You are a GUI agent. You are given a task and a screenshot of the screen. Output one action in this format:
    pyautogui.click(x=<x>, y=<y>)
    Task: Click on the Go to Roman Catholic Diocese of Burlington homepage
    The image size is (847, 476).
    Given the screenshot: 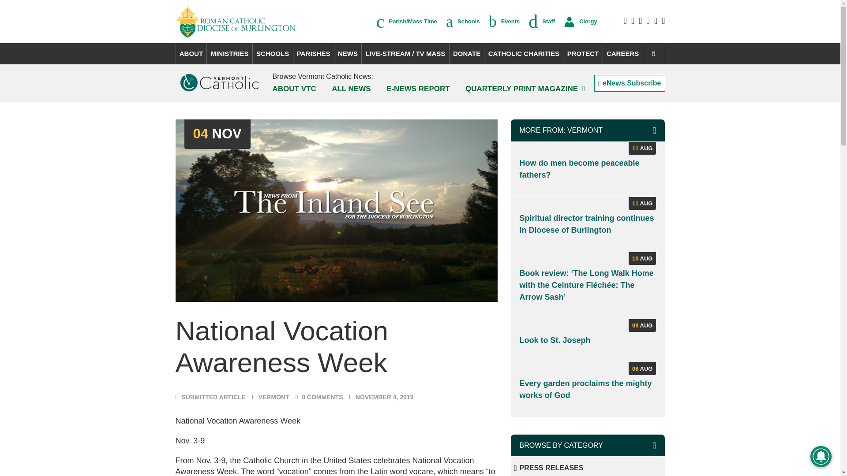 What is the action you would take?
    pyautogui.click(x=236, y=21)
    